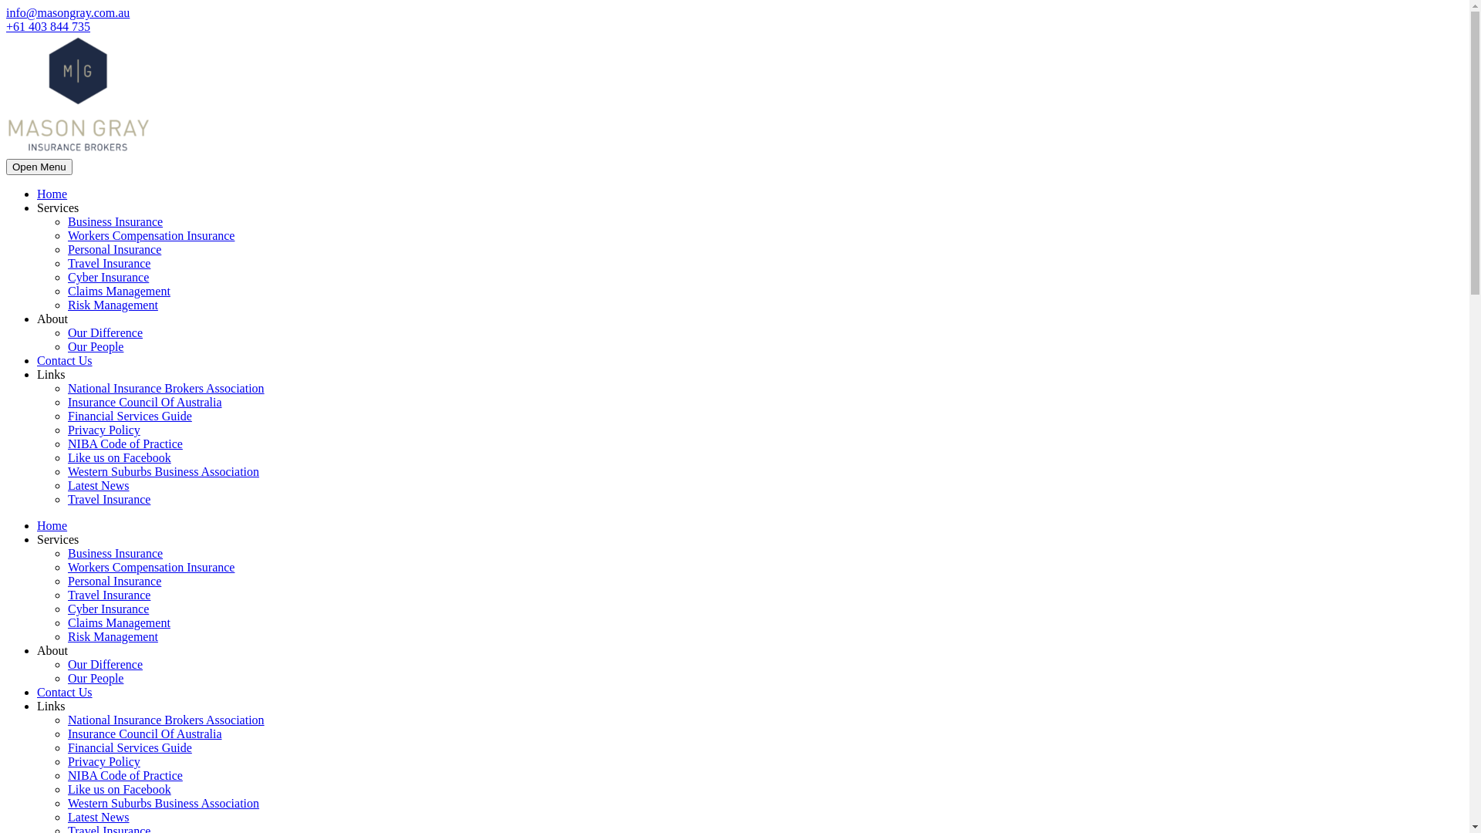 The width and height of the screenshot is (1481, 833). What do you see at coordinates (108, 278) in the screenshot?
I see `Cyber Insurance` at bounding box center [108, 278].